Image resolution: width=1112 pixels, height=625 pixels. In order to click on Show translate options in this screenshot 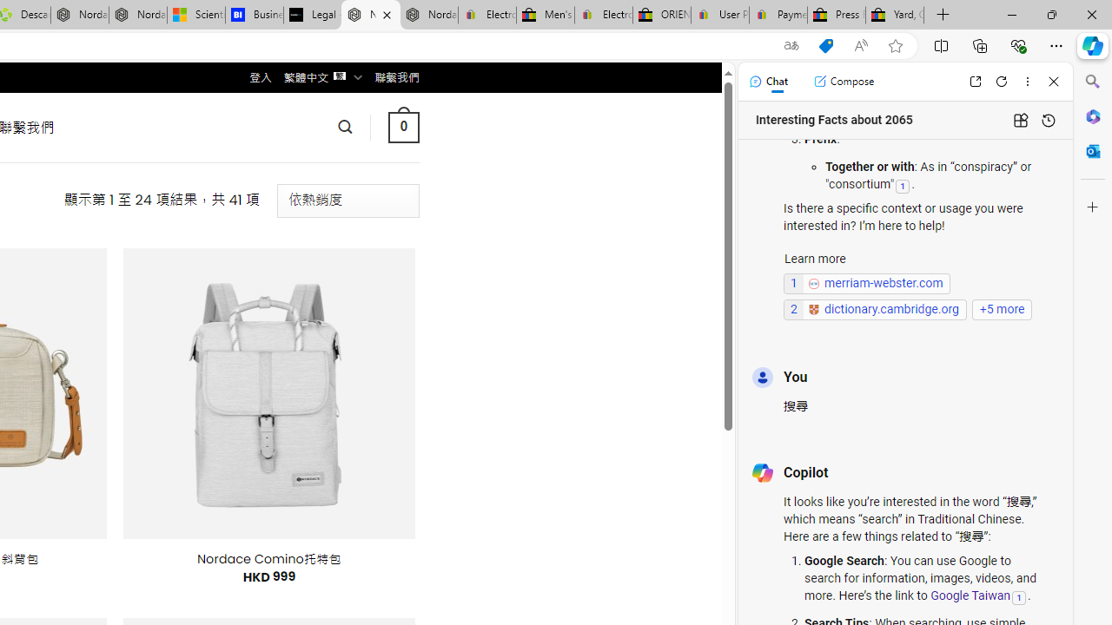, I will do `click(791, 46)`.